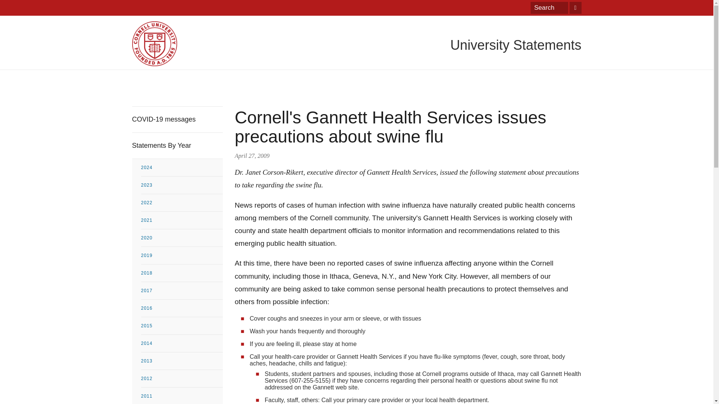 The height and width of the screenshot is (404, 719). Describe the element at coordinates (177, 120) in the screenshot. I see `COVID-19 messages` at that location.